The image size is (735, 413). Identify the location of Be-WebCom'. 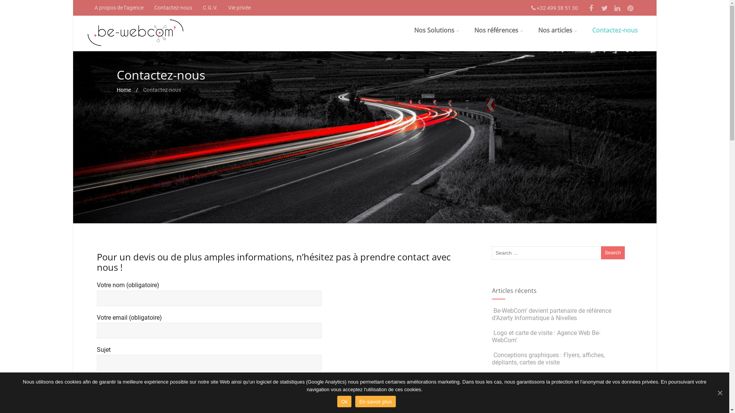
(136, 47).